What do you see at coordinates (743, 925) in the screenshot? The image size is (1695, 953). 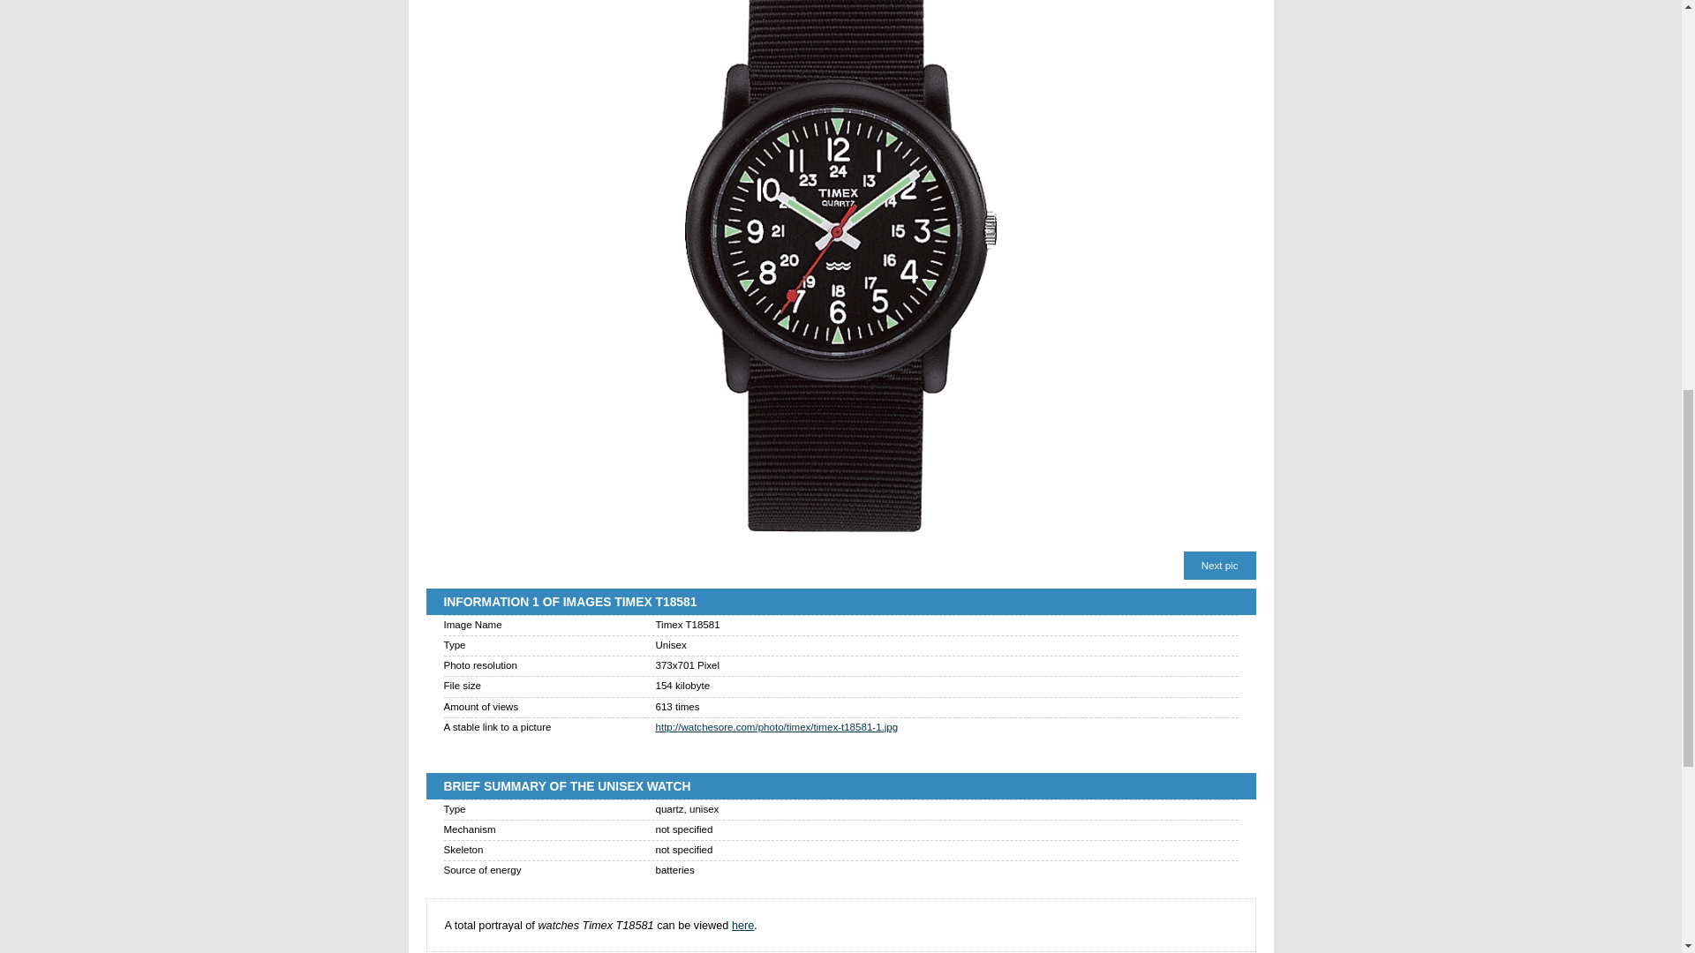 I see `here` at bounding box center [743, 925].